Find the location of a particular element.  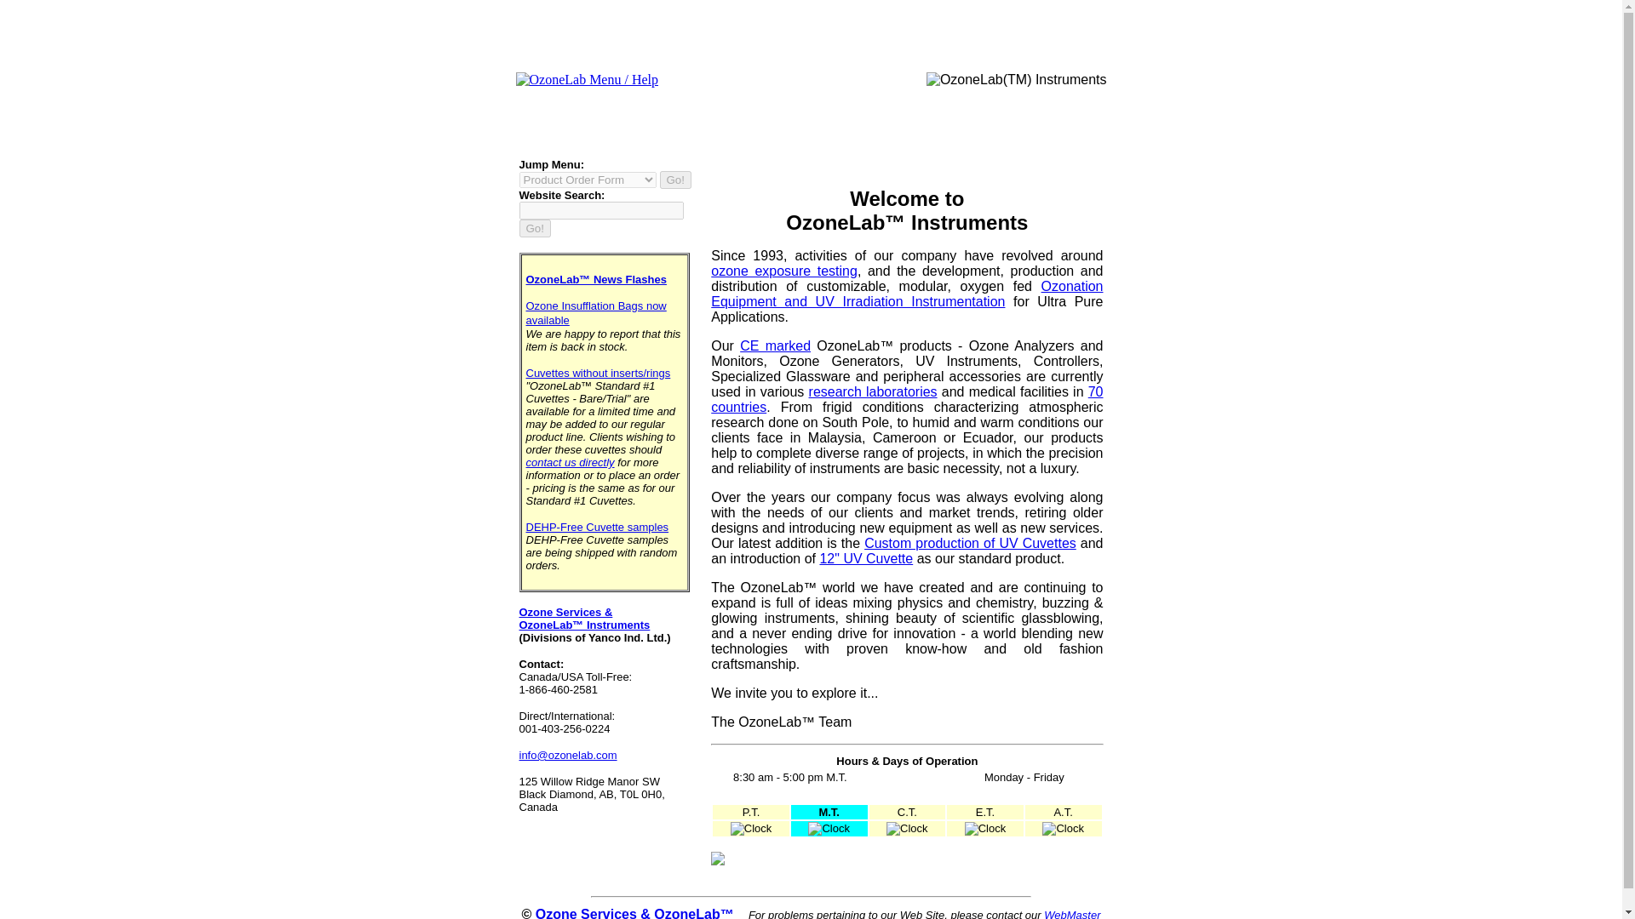

ozone exposure testing is located at coordinates (783, 271).